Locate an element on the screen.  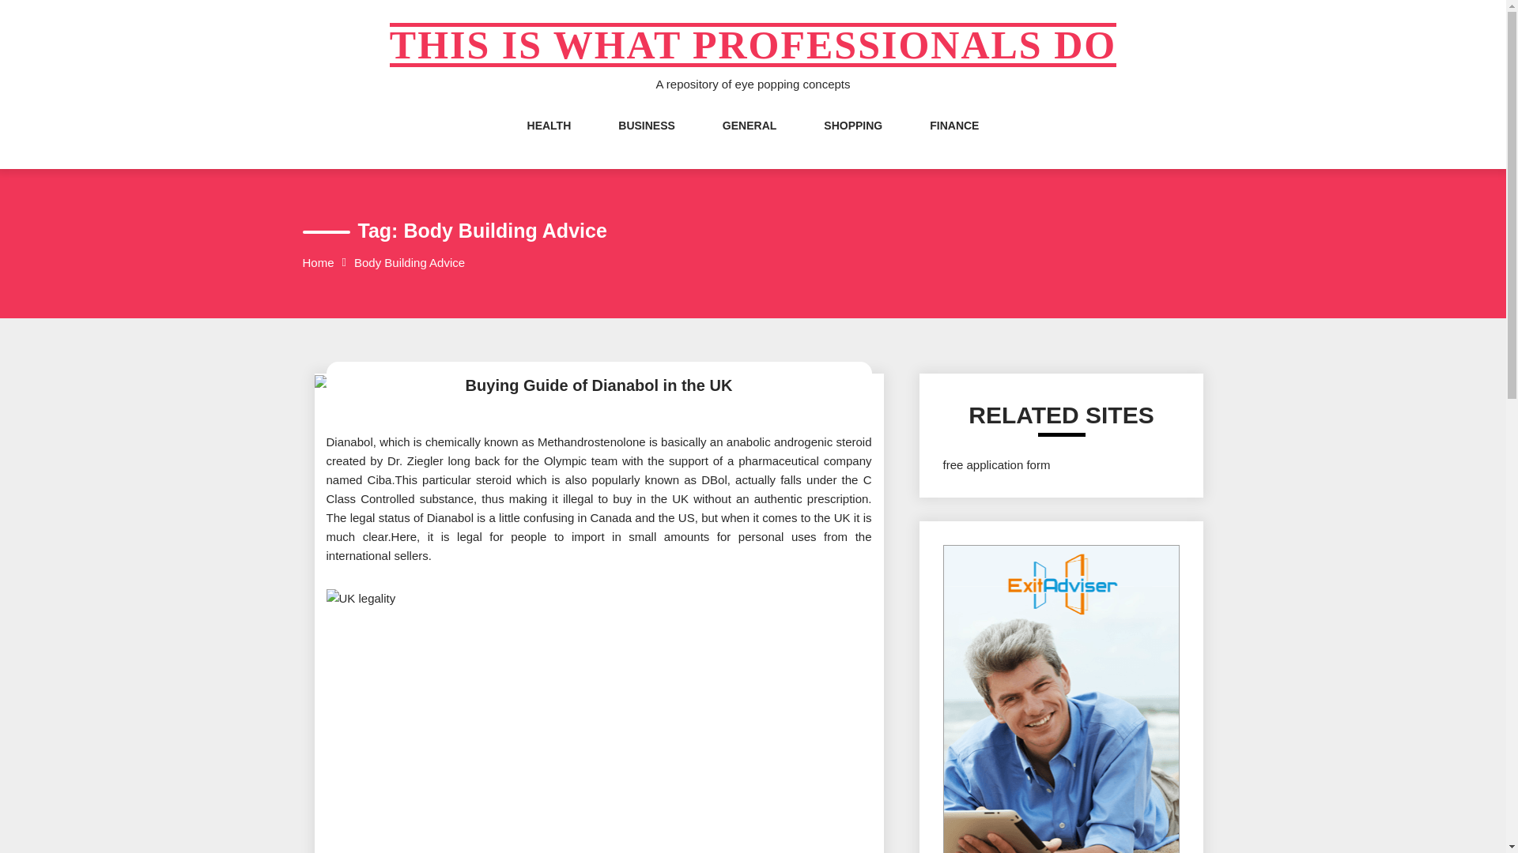
THIS IS WHAT PROFESSIONALS DO is located at coordinates (753, 45).